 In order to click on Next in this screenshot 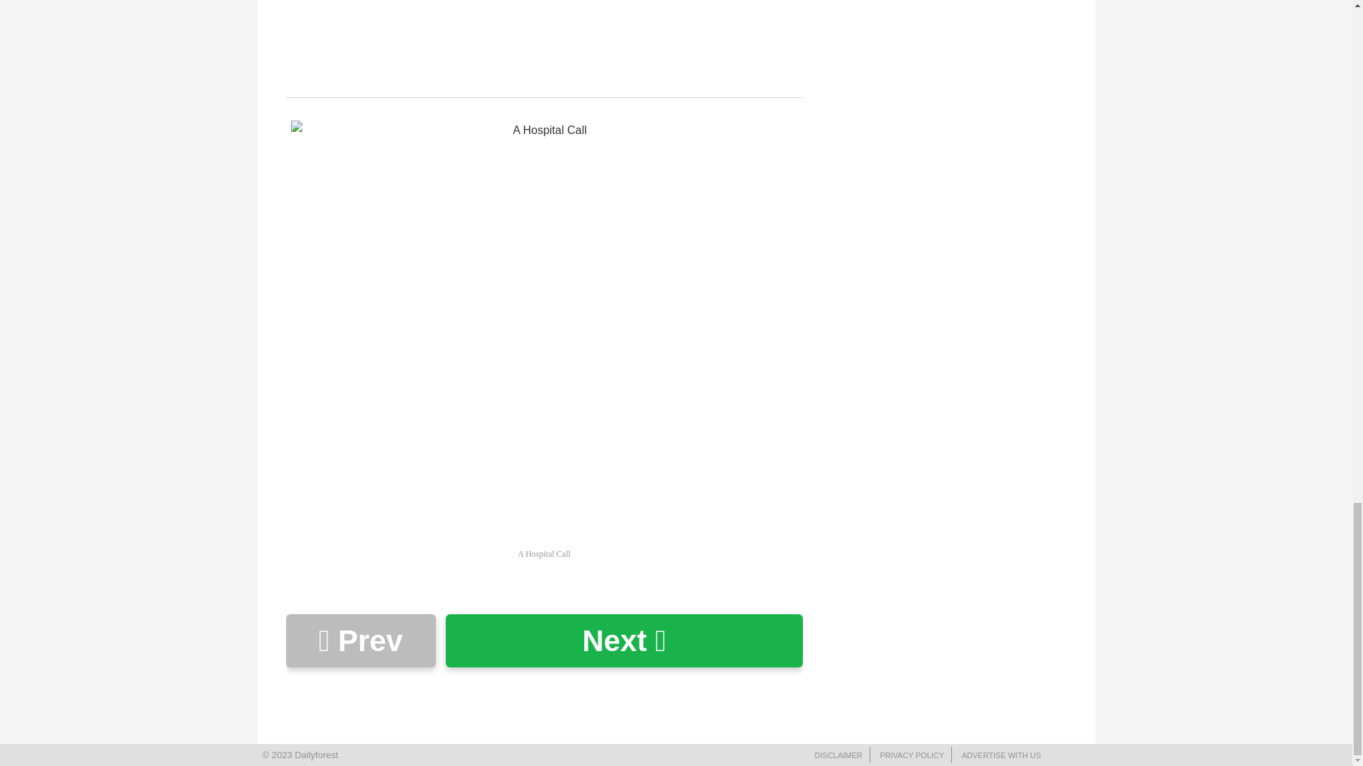, I will do `click(623, 640)`.